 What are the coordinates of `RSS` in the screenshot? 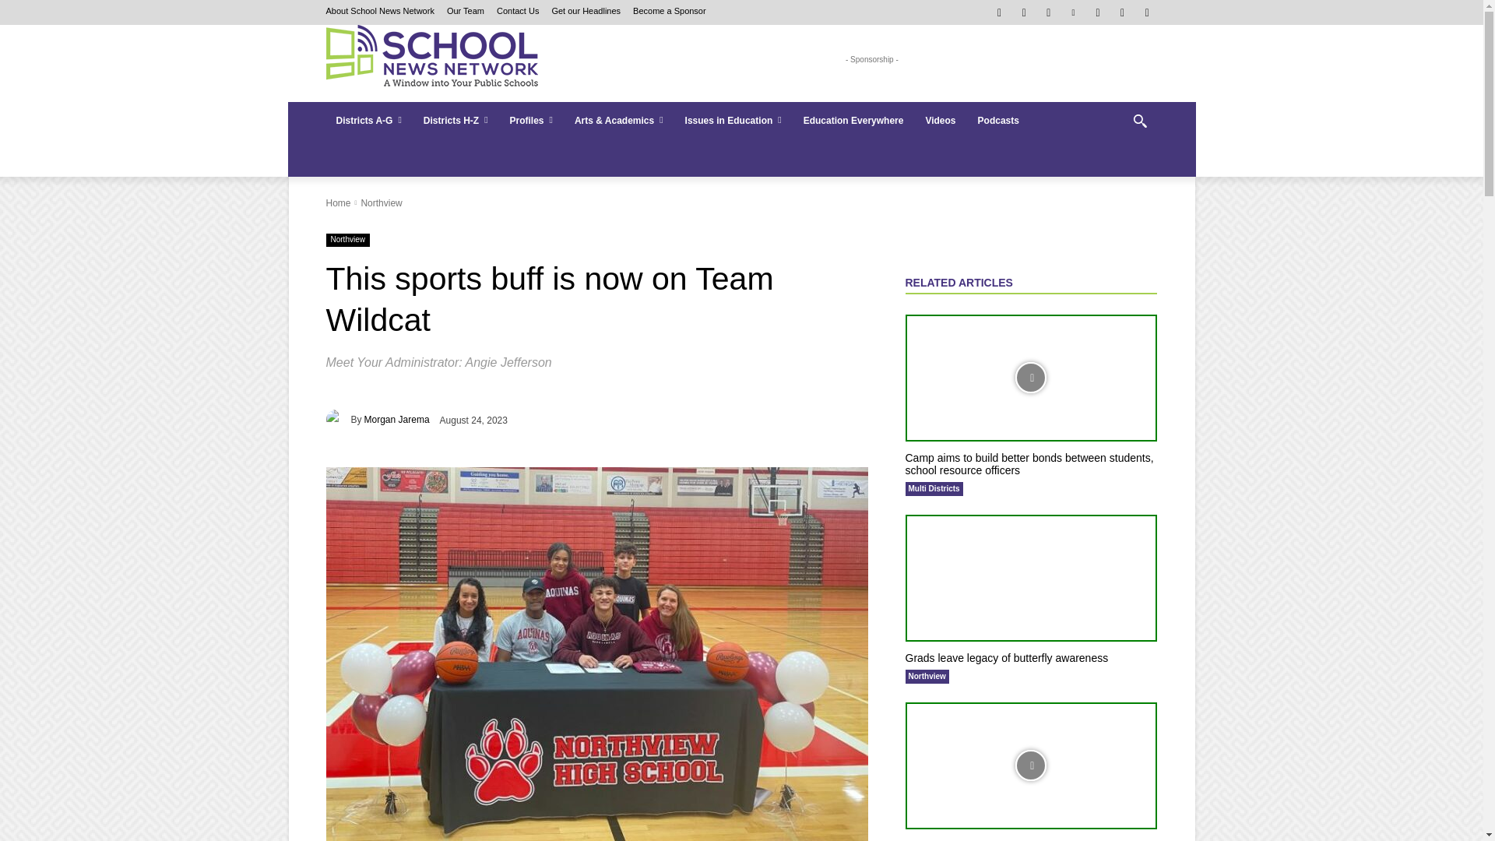 It's located at (1098, 12).